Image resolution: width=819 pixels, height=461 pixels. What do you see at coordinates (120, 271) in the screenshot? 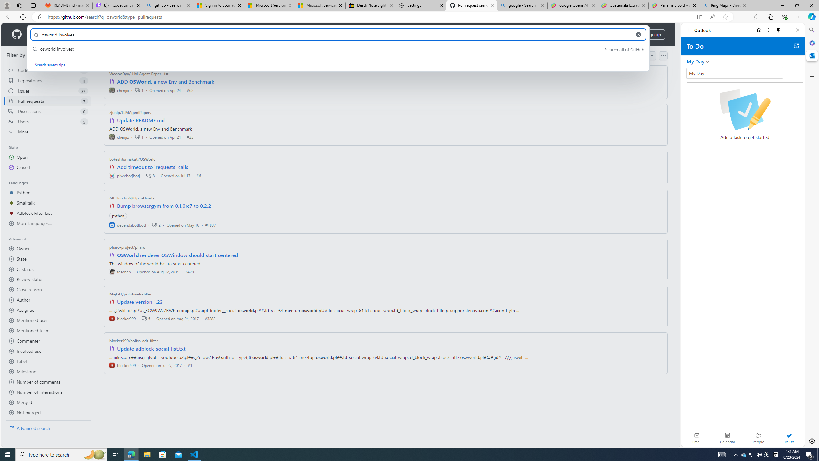
I see `tesonep` at bounding box center [120, 271].